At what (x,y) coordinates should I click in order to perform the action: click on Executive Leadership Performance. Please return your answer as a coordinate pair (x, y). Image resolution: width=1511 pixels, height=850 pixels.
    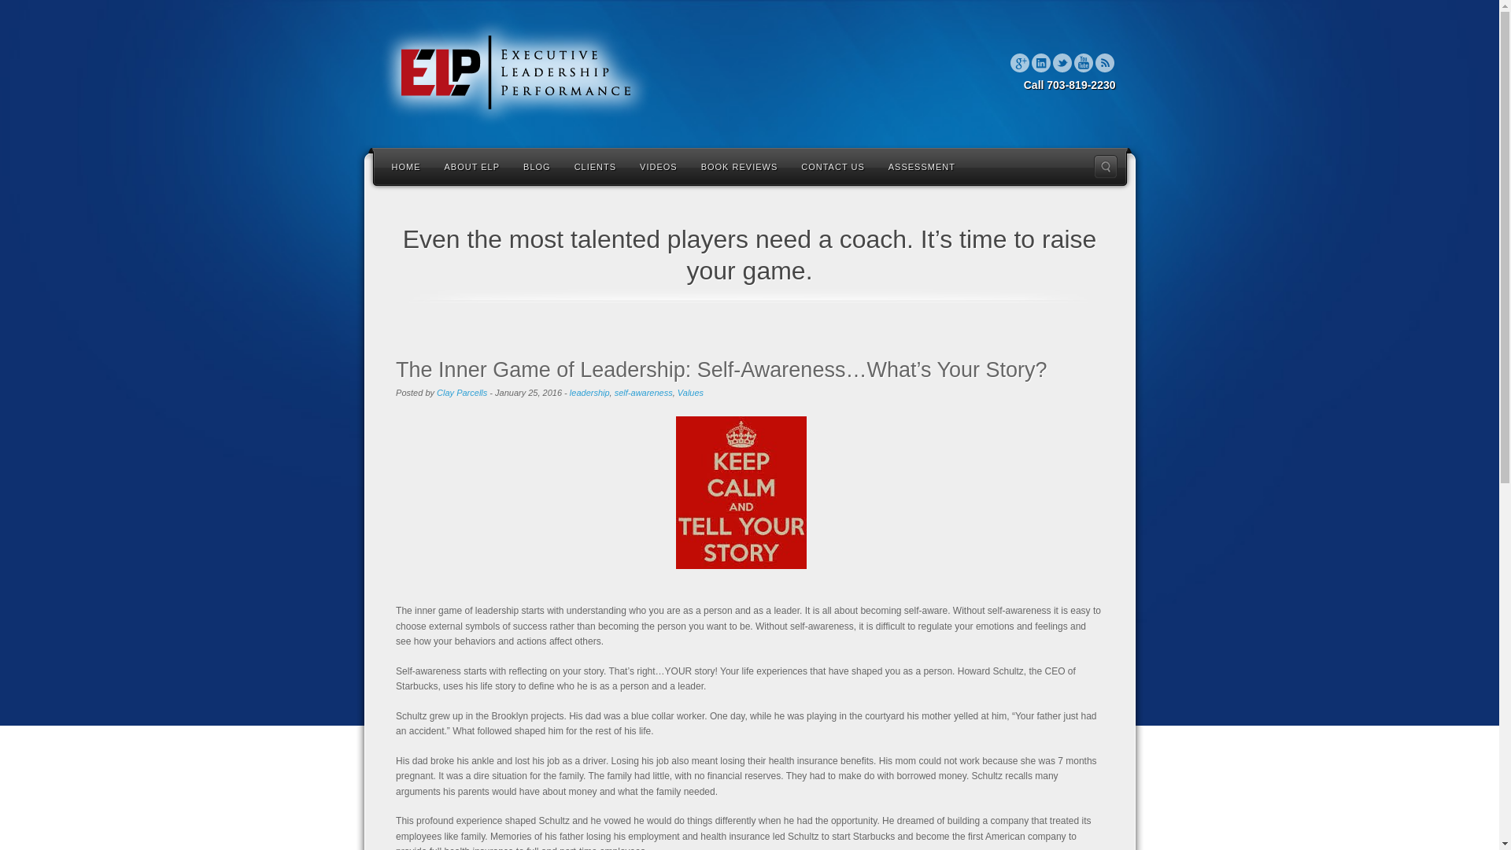
    Looking at the image, I should click on (515, 72).